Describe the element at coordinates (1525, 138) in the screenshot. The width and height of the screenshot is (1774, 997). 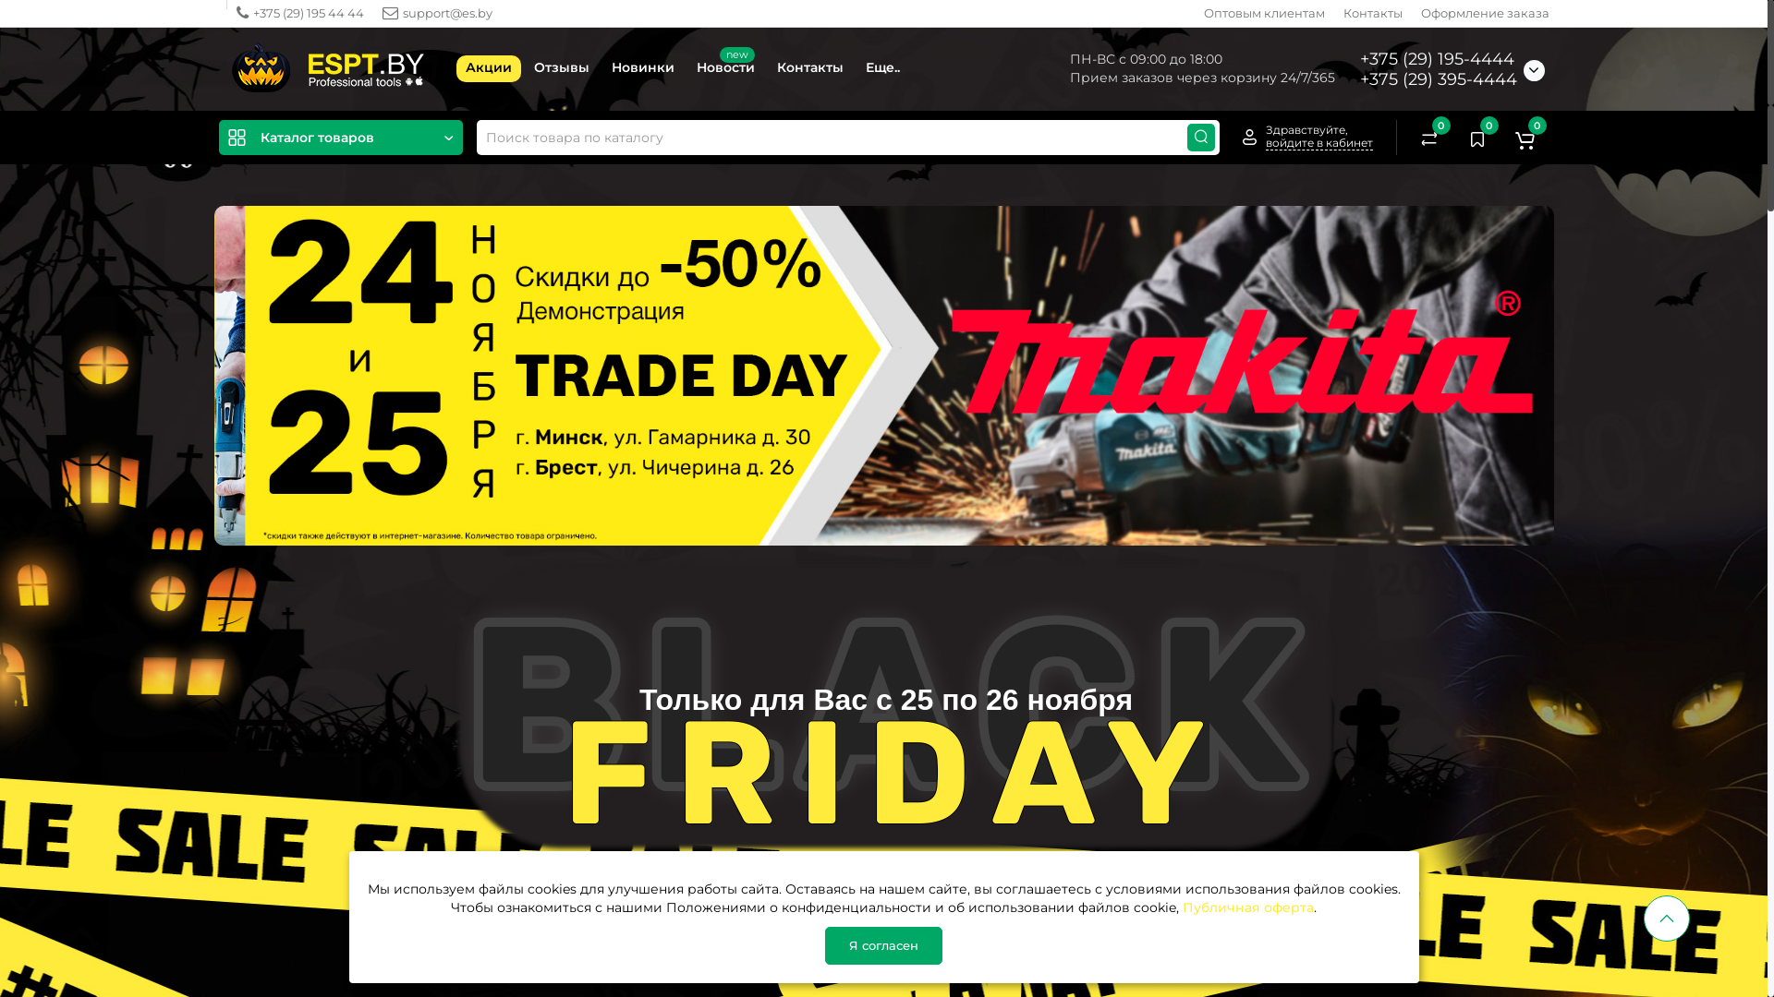
I see `0` at that location.